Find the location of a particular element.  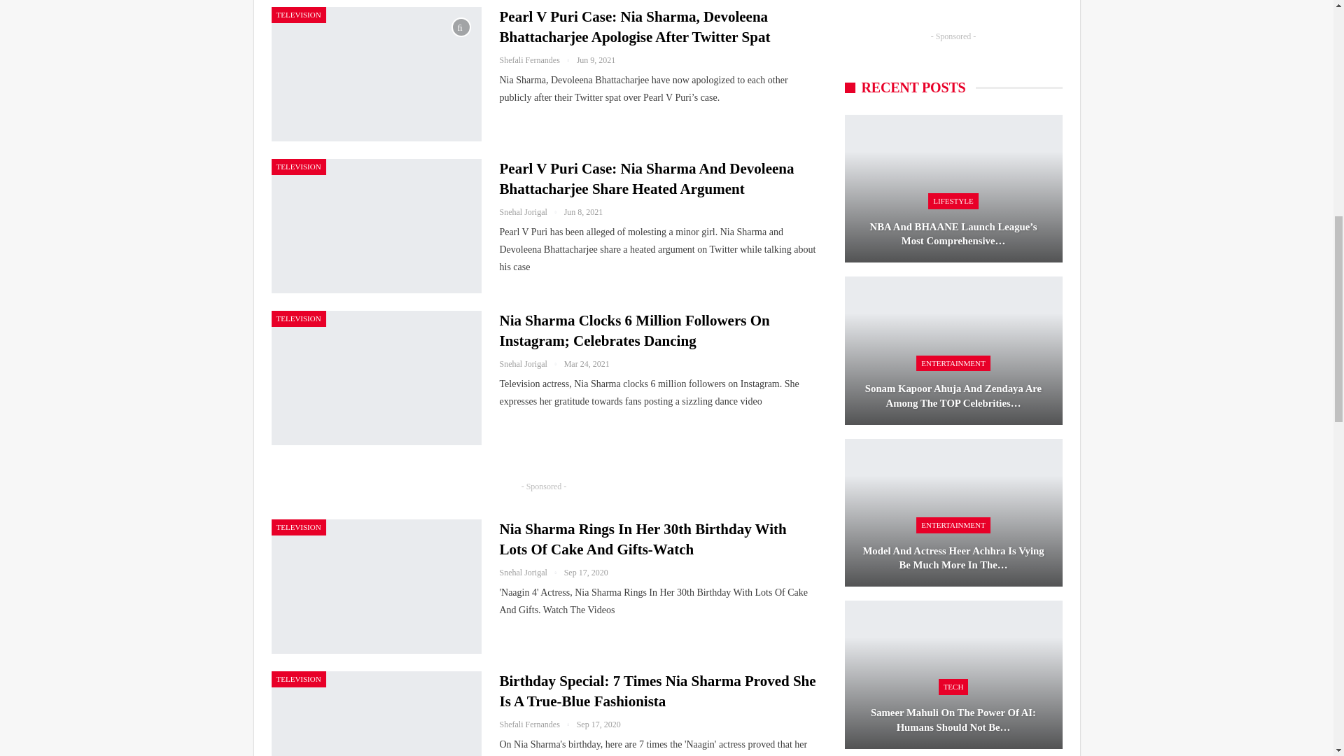

Browse Author Articles is located at coordinates (538, 59).